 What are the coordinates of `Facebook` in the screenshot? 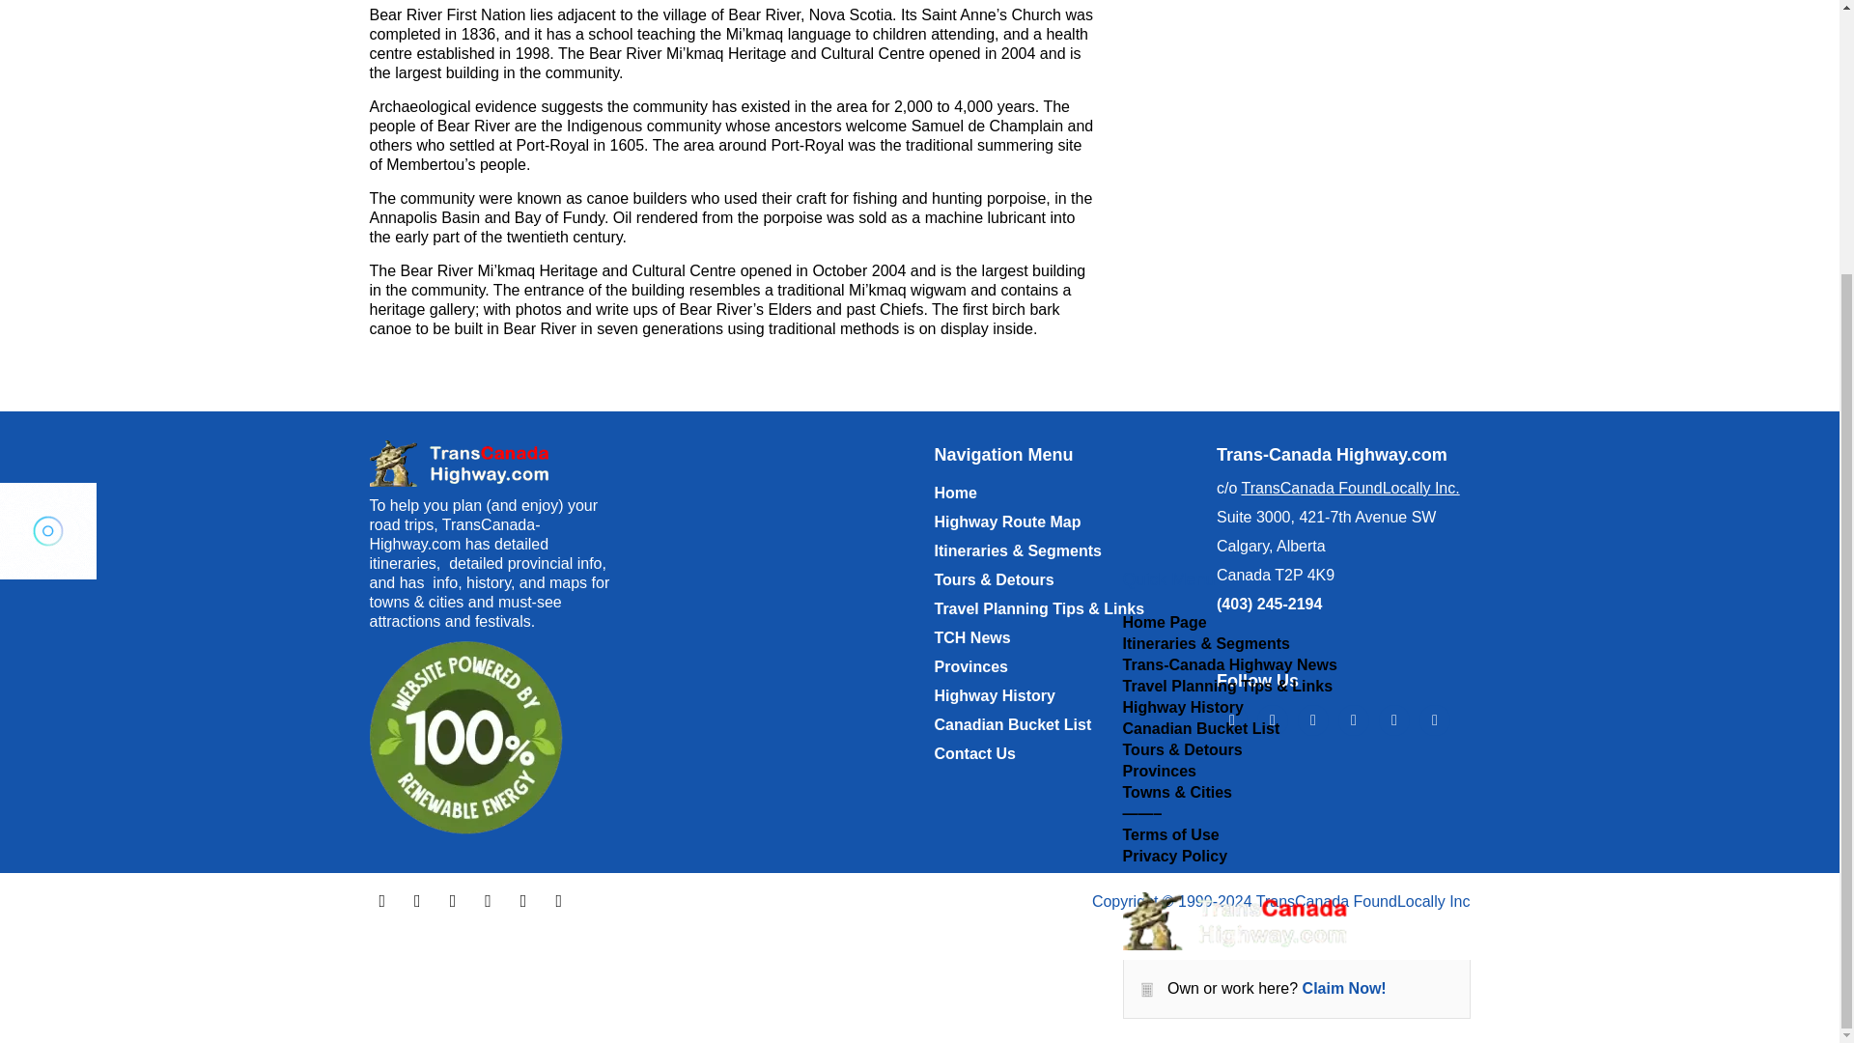 It's located at (381, 900).